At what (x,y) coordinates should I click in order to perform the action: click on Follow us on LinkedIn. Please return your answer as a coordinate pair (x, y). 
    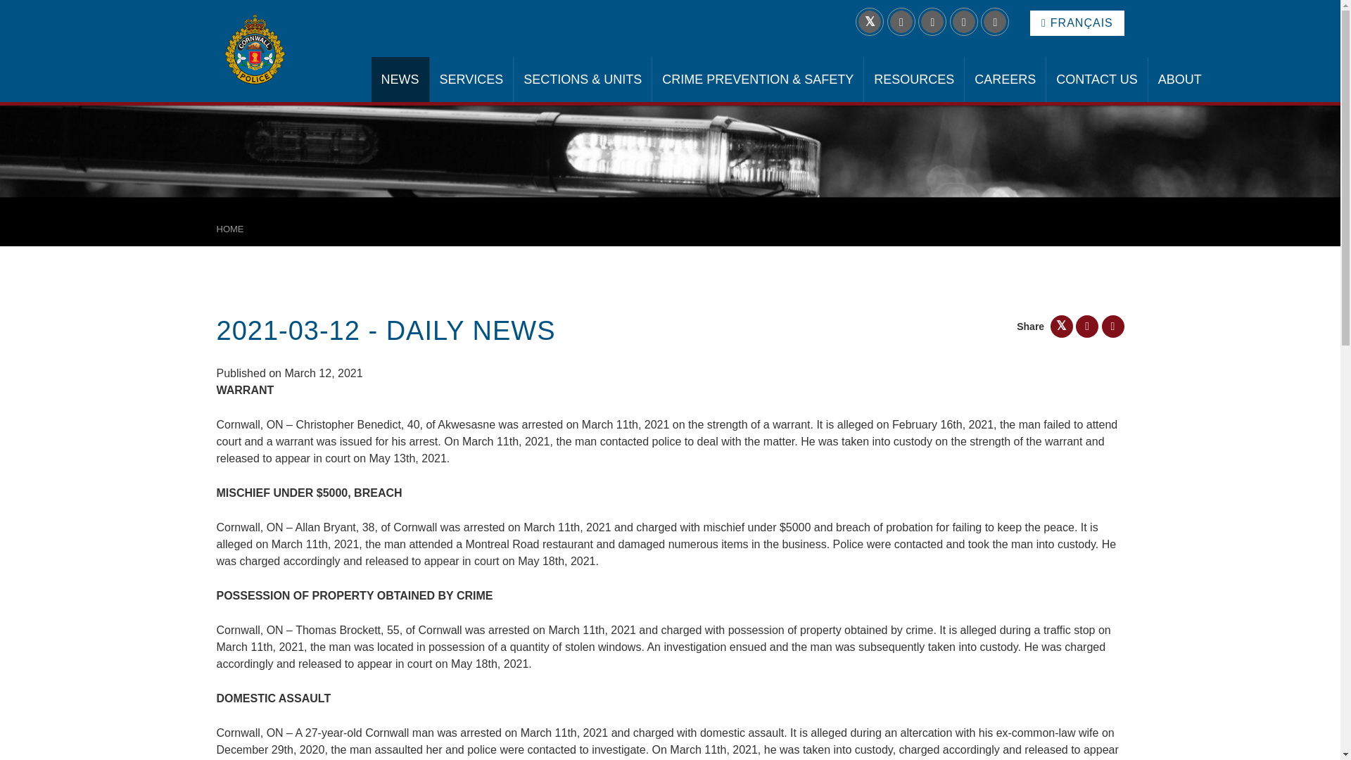
    Looking at the image, I should click on (901, 22).